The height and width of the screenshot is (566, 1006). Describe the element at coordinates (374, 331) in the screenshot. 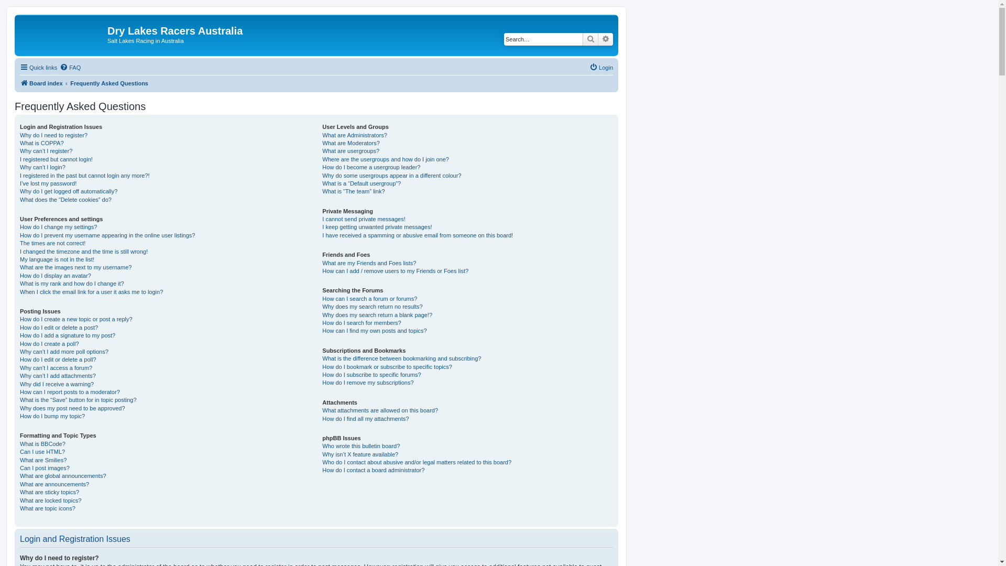

I see `How can I find my own posts and topics?` at that location.